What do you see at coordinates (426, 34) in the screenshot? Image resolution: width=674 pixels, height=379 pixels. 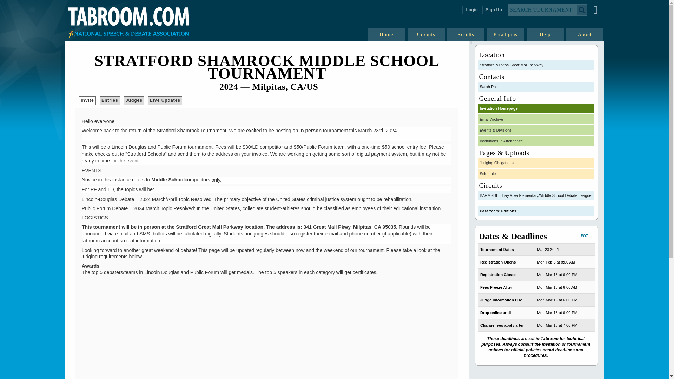 I see `Circuits` at bounding box center [426, 34].